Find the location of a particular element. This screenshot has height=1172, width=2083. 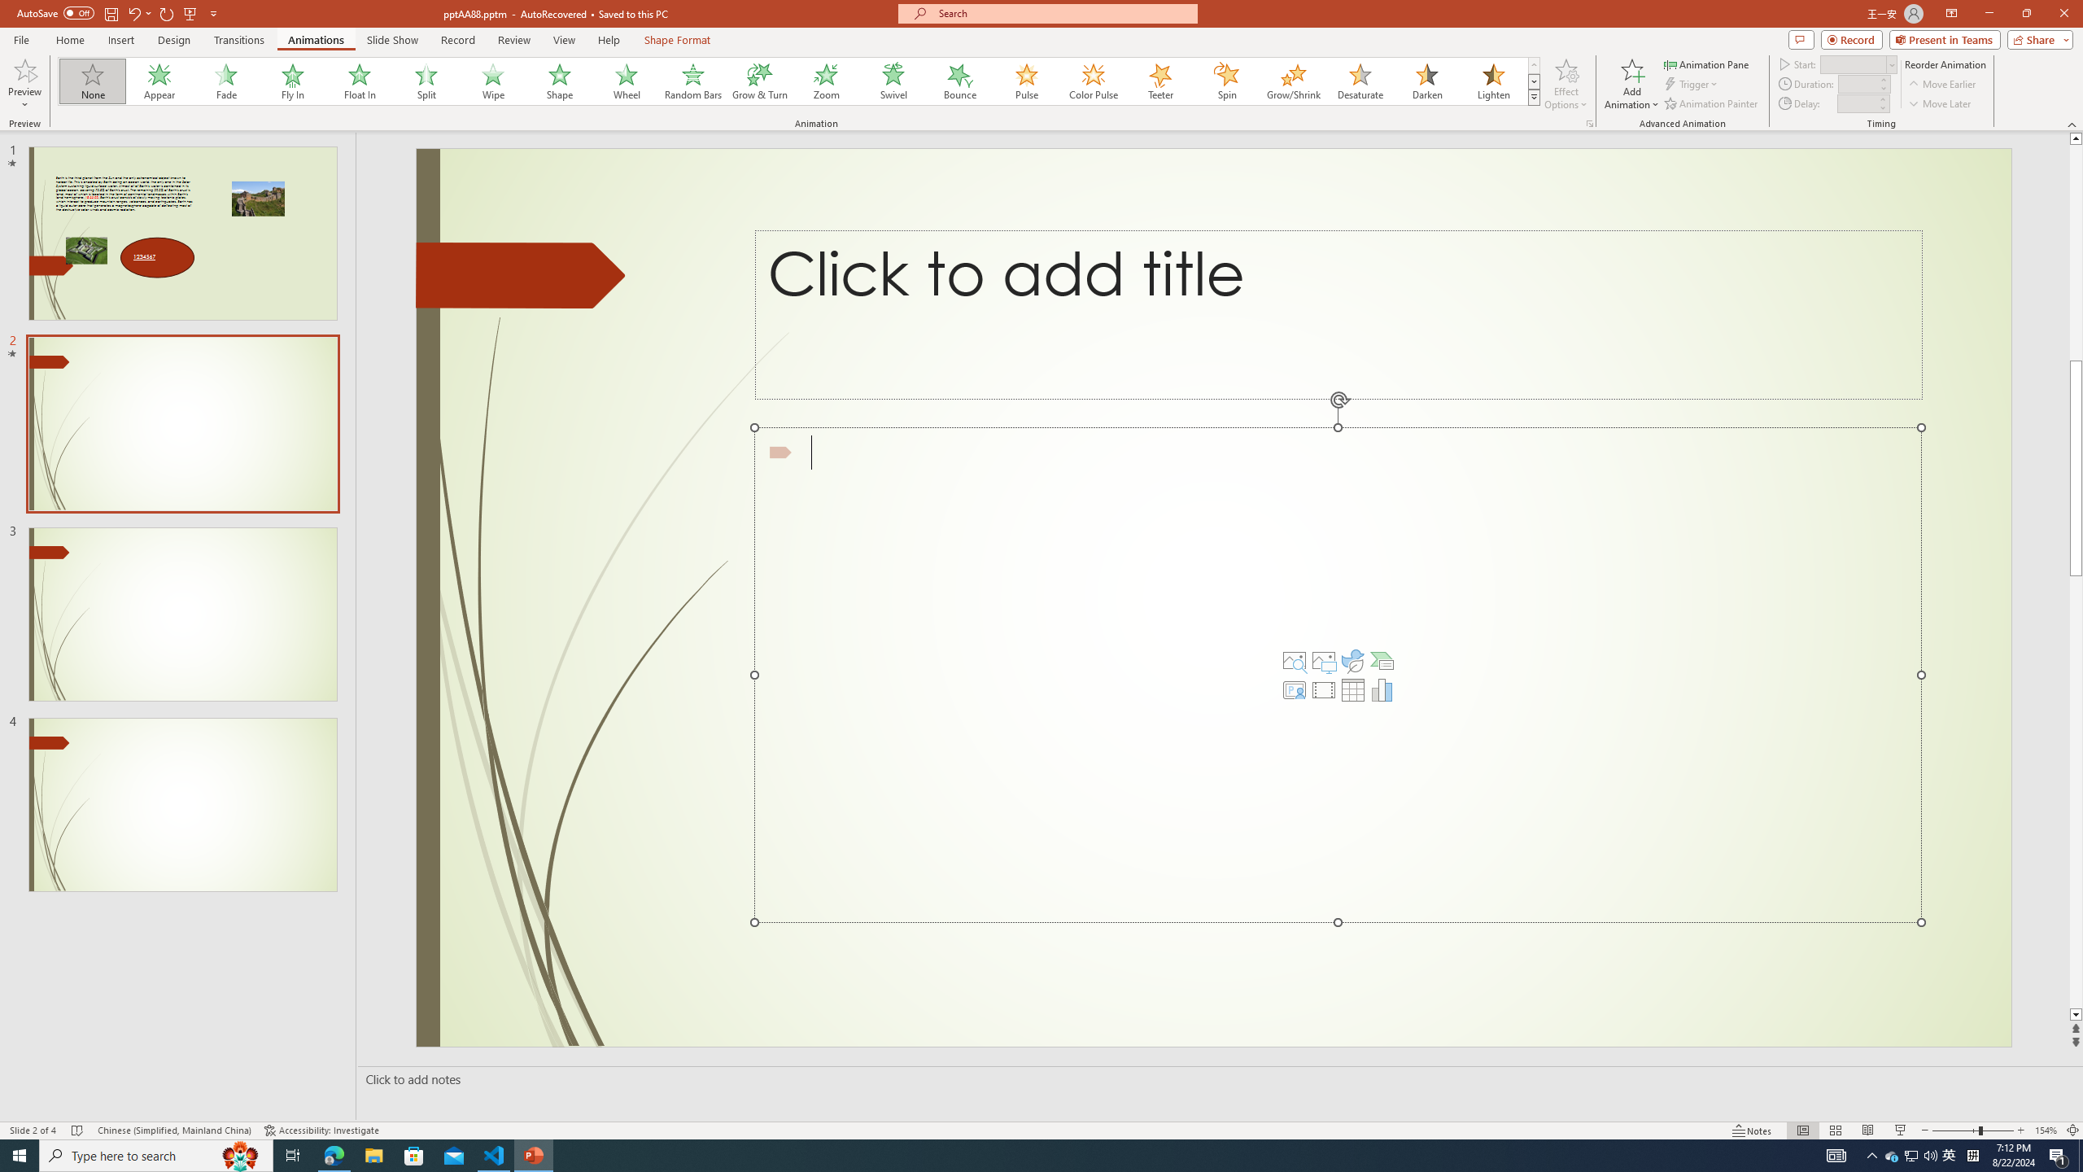

Bounce is located at coordinates (960, 81).